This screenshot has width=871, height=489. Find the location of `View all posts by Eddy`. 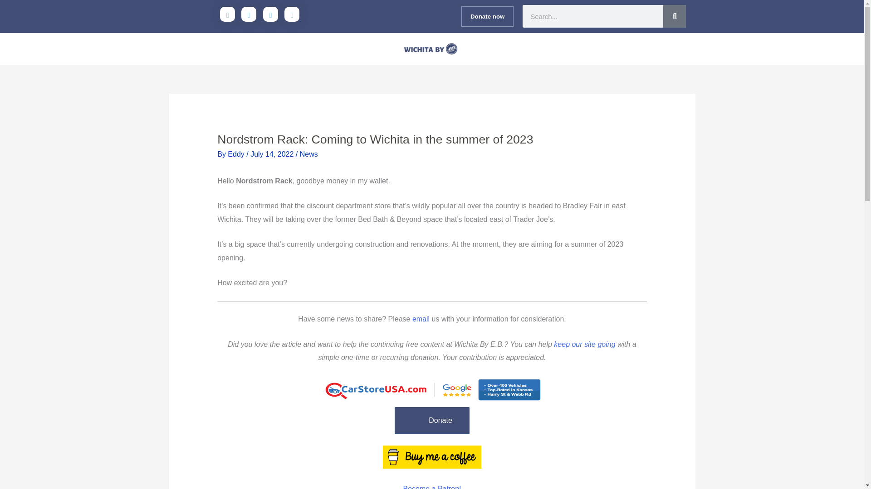

View all posts by Eddy is located at coordinates (237, 154).